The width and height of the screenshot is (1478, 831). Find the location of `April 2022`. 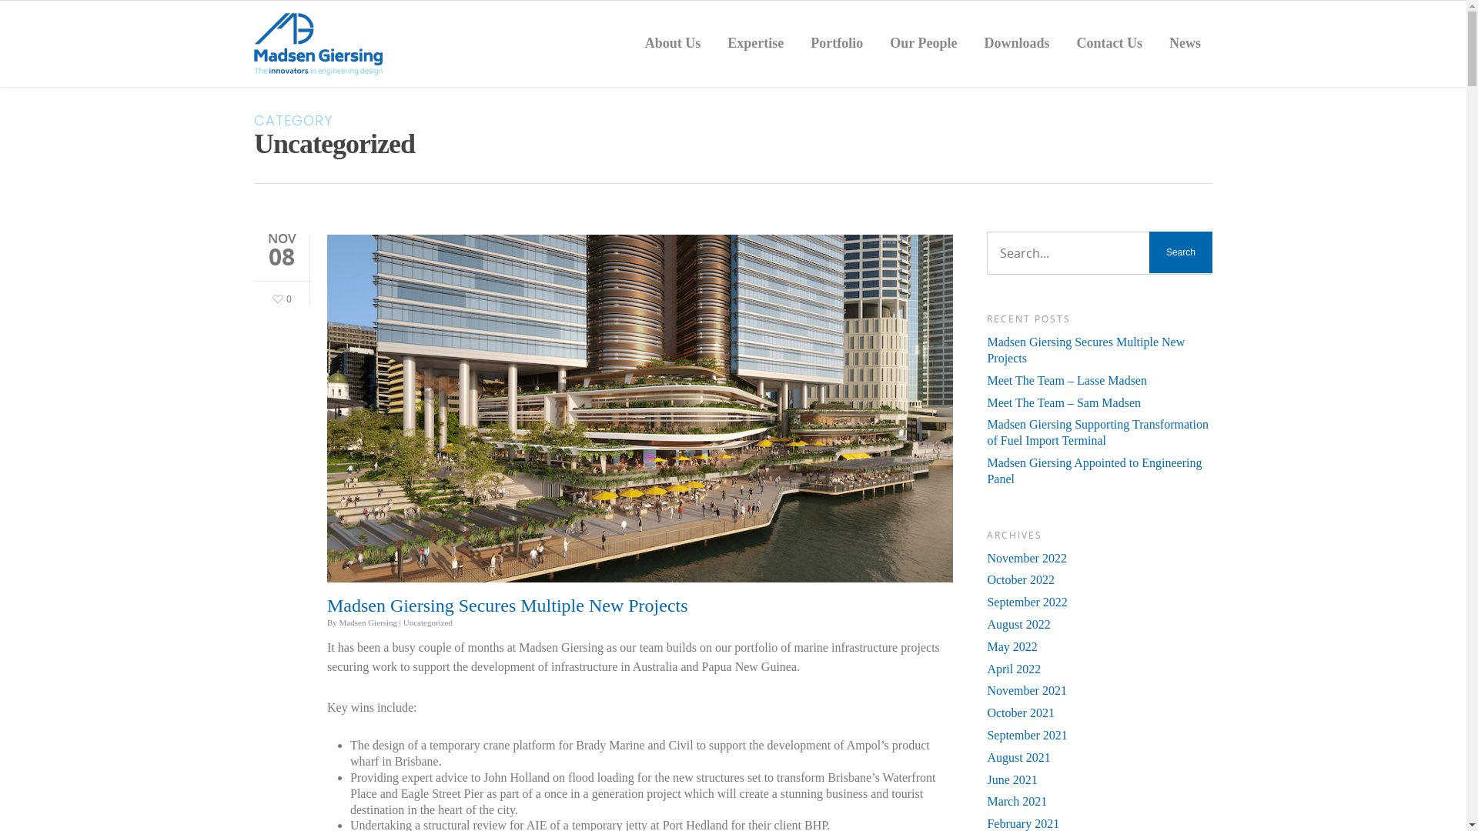

April 2022 is located at coordinates (1099, 669).